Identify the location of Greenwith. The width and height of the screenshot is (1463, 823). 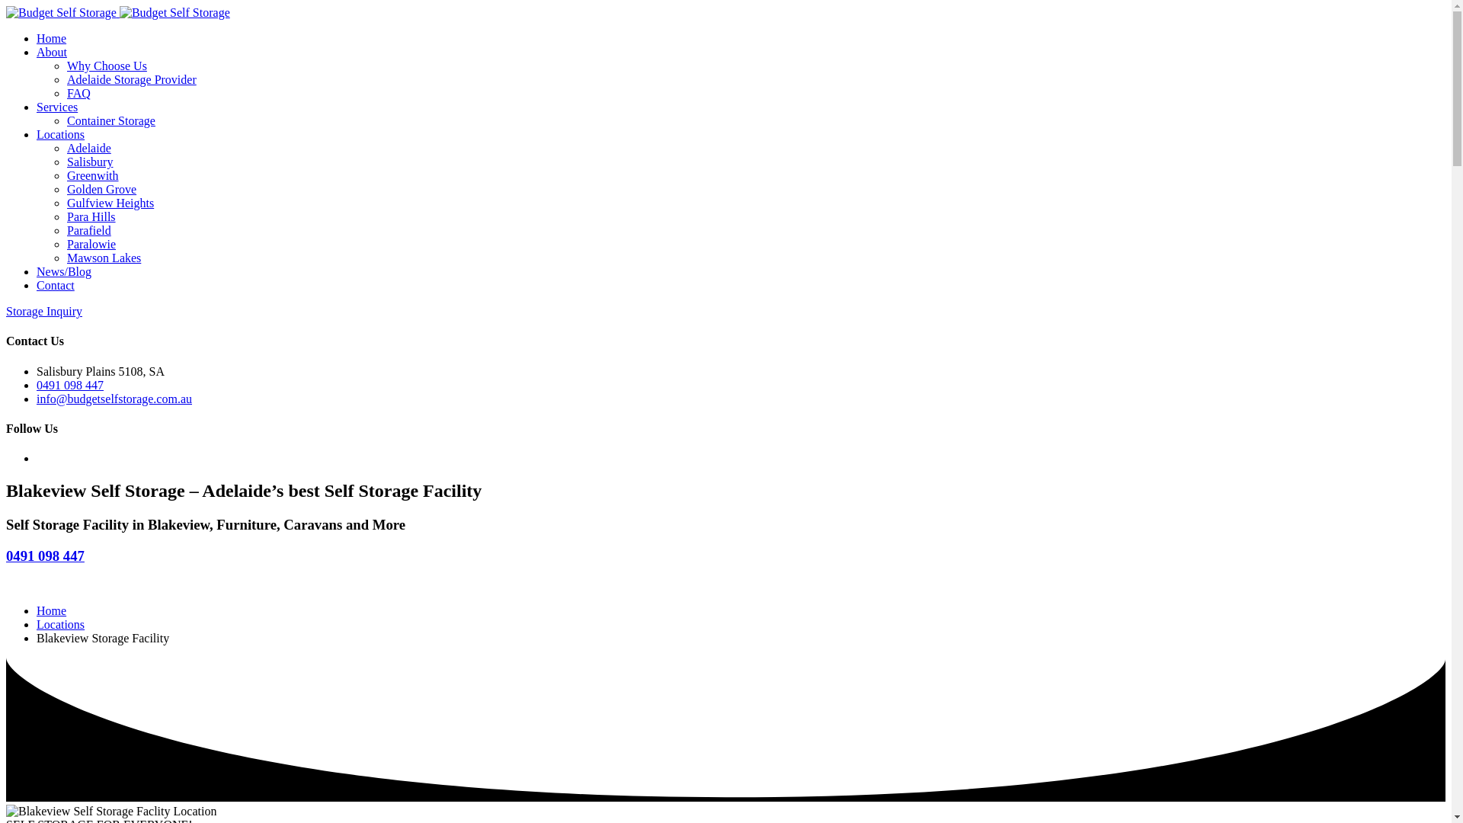
(93, 175).